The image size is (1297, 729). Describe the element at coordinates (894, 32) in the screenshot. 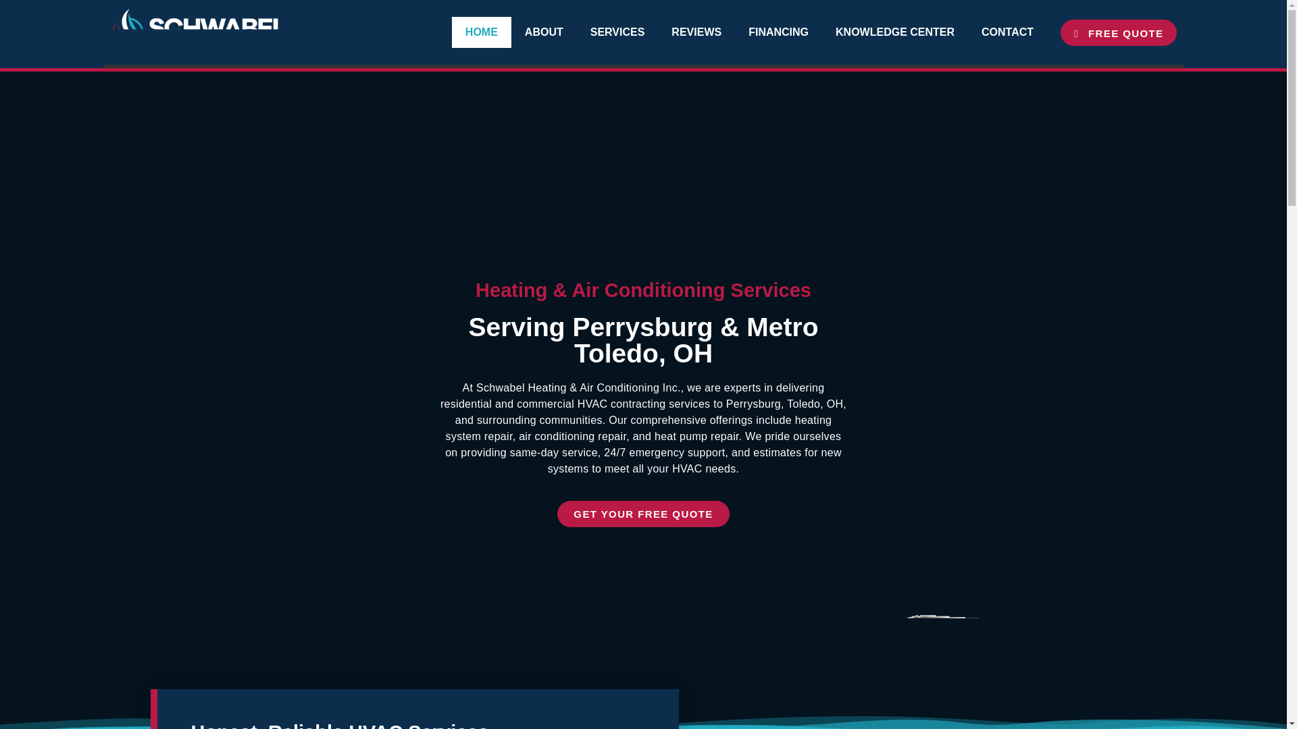

I see `KNOWLEDGE CENTER` at that location.